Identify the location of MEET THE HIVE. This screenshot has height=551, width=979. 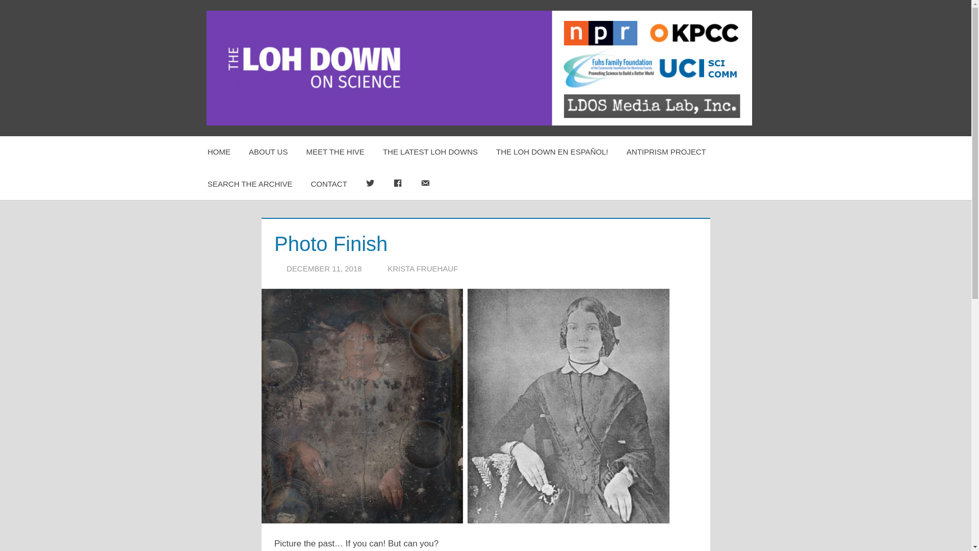
(334, 152).